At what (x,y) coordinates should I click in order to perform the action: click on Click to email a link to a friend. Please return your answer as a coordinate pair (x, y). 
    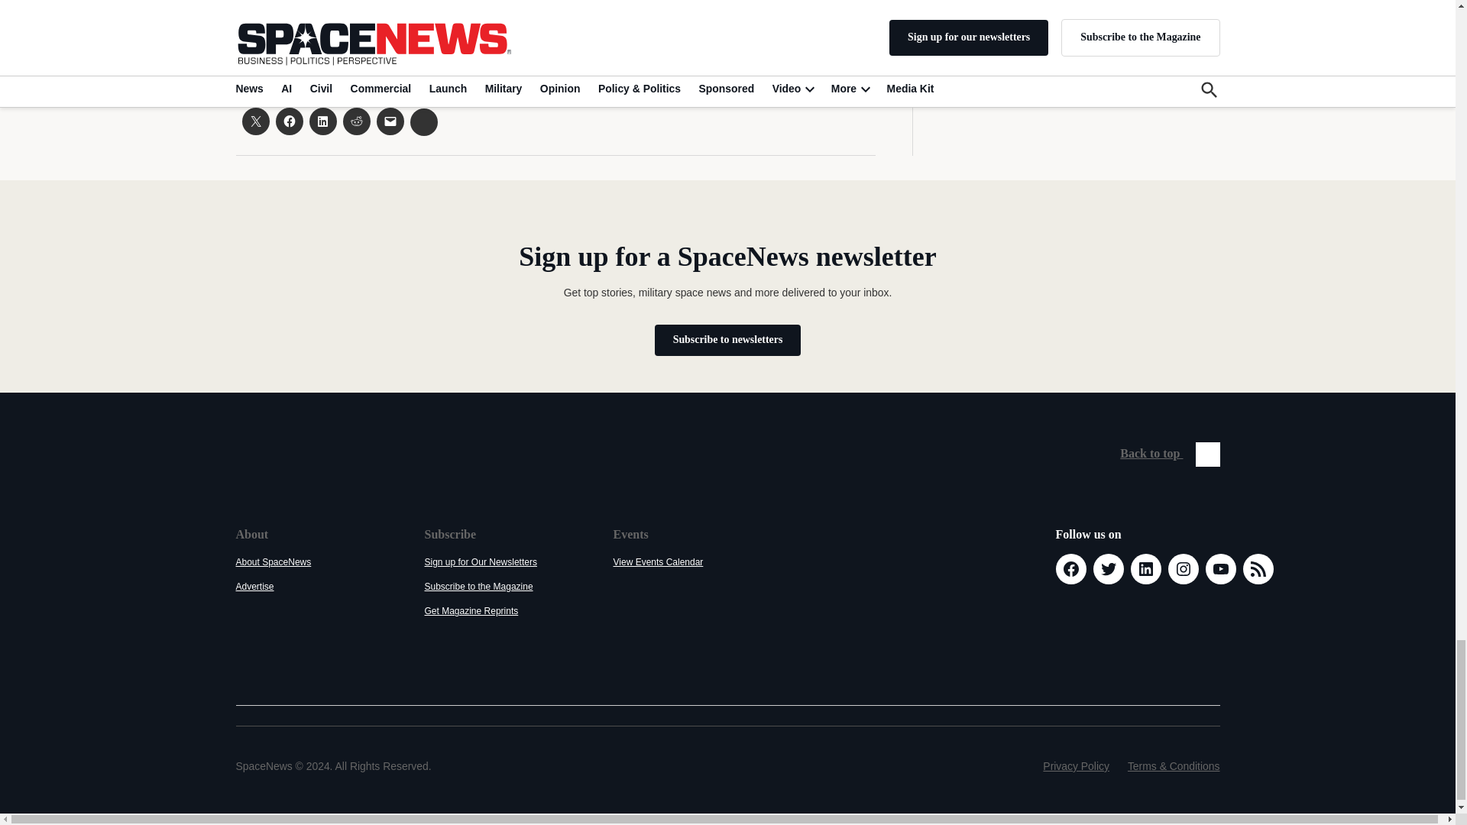
    Looking at the image, I should click on (390, 121).